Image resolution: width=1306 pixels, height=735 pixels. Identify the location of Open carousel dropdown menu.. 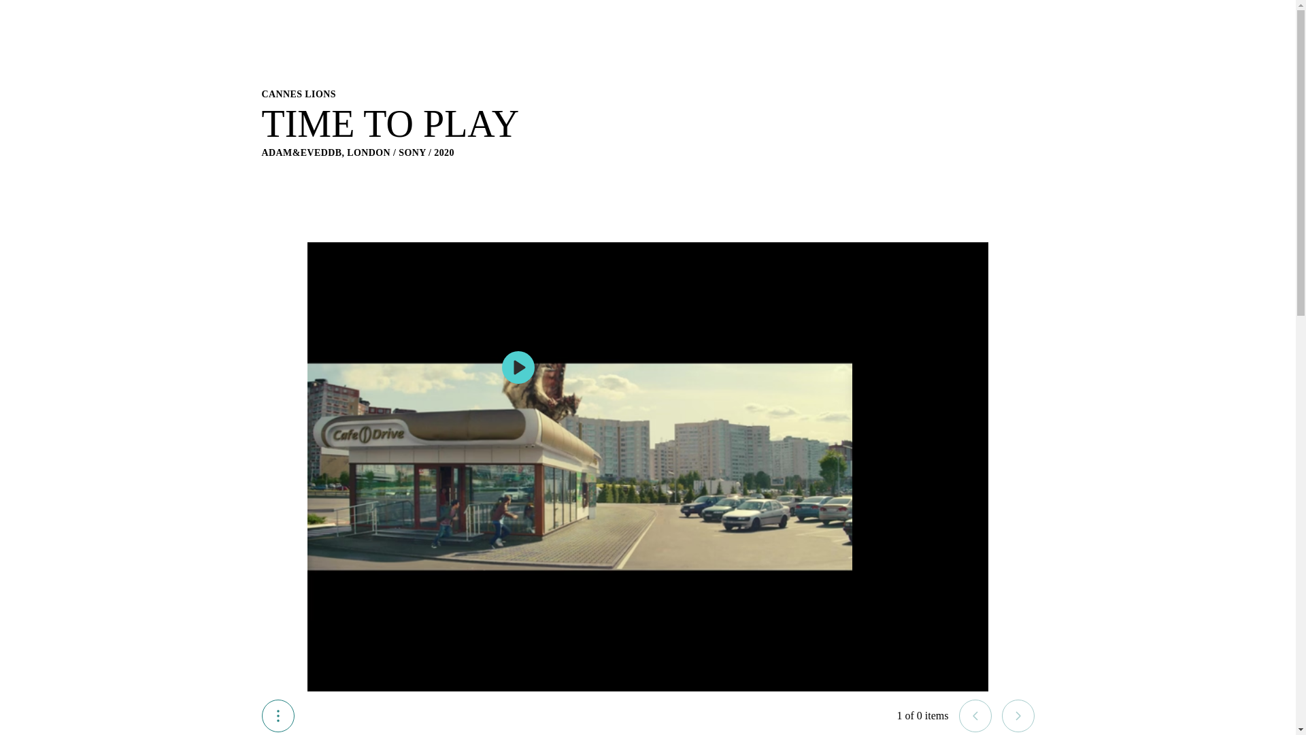
(278, 716).